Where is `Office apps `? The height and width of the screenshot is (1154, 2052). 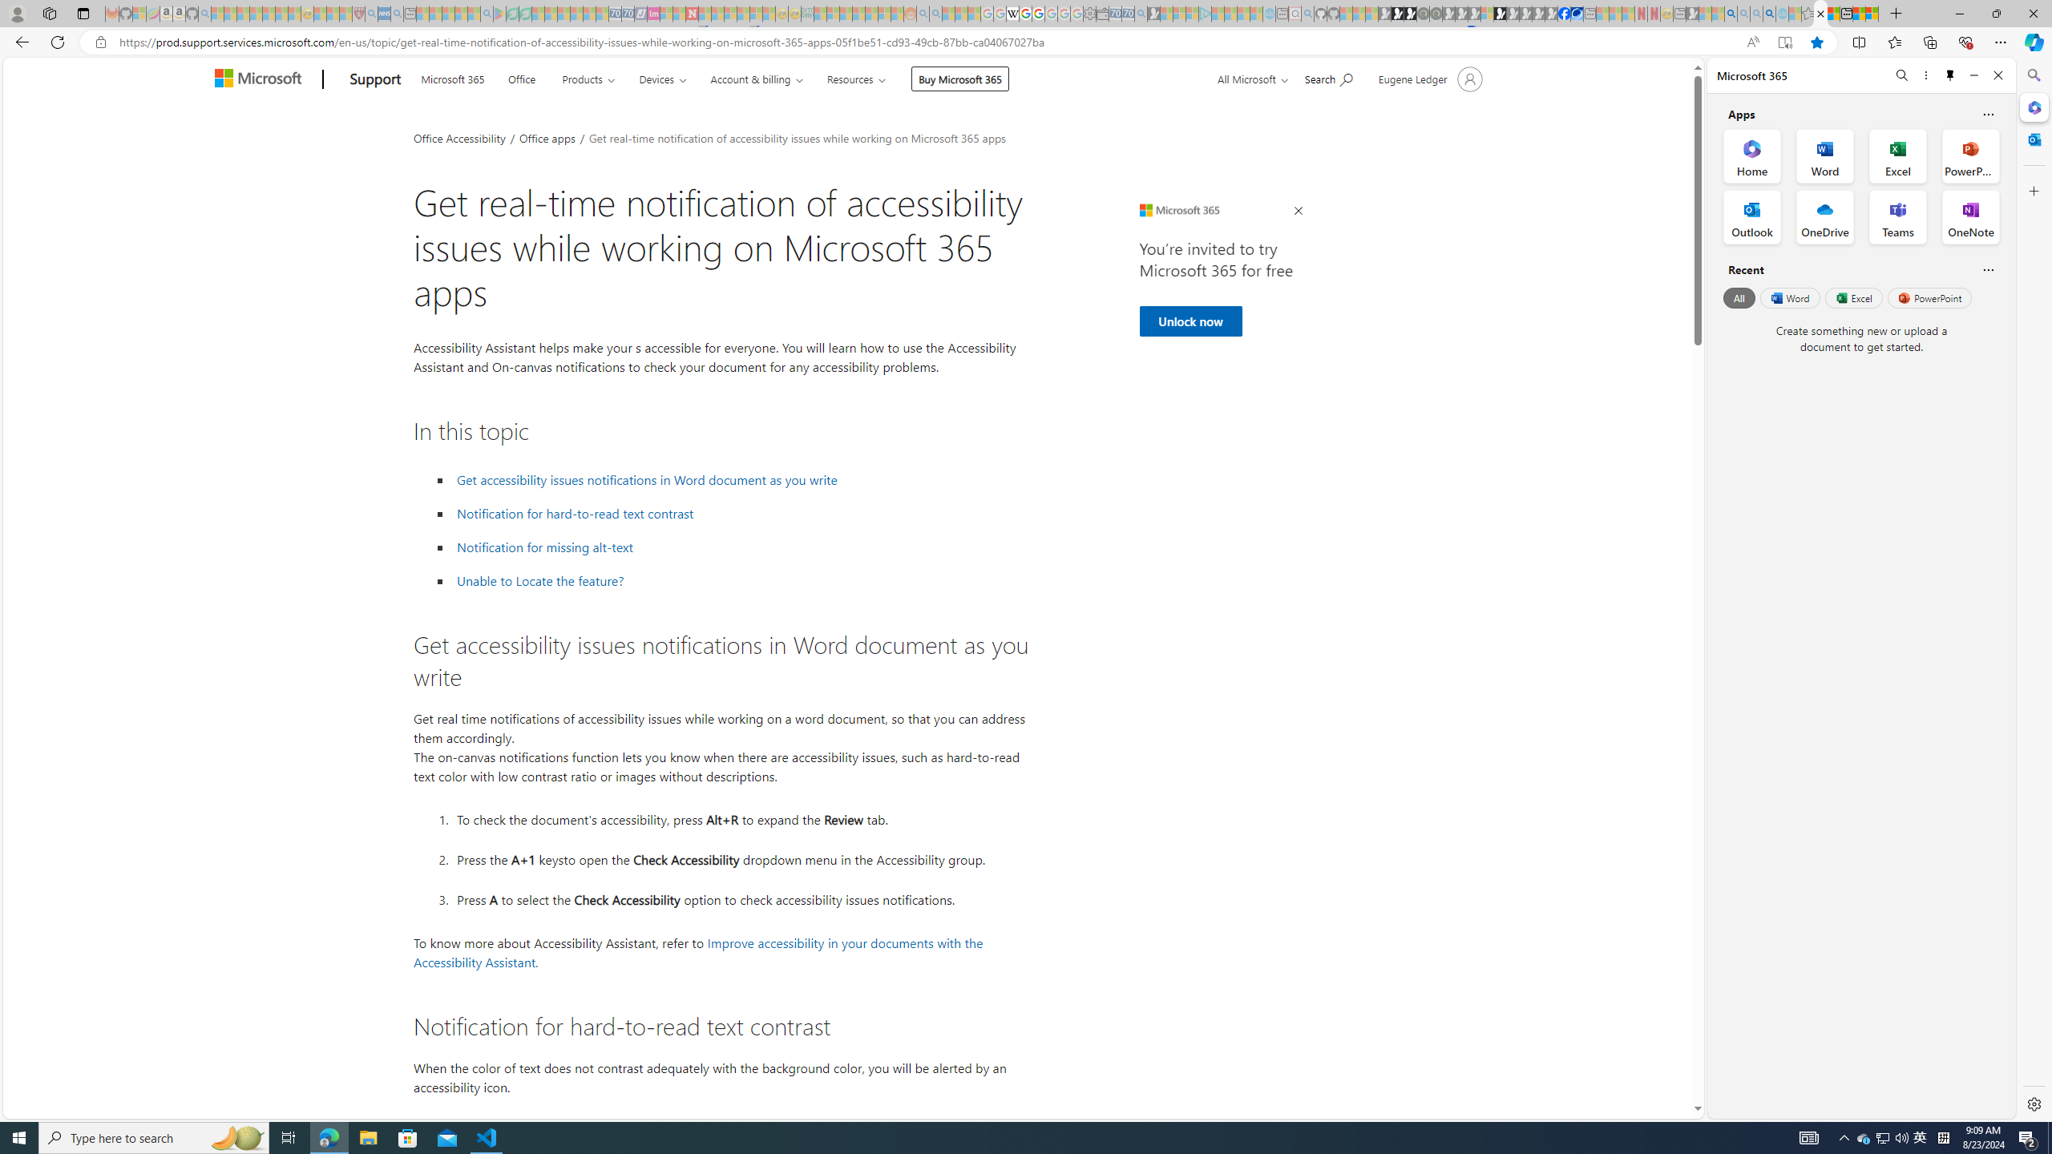 Office apps  is located at coordinates (548, 137).